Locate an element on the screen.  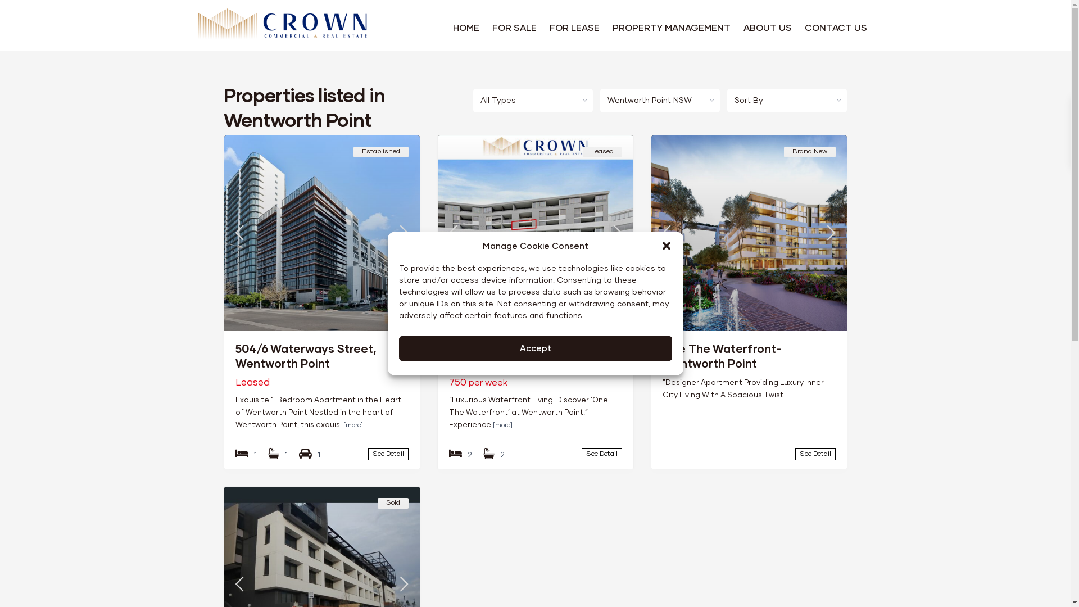
CONTACT US is located at coordinates (836, 28).